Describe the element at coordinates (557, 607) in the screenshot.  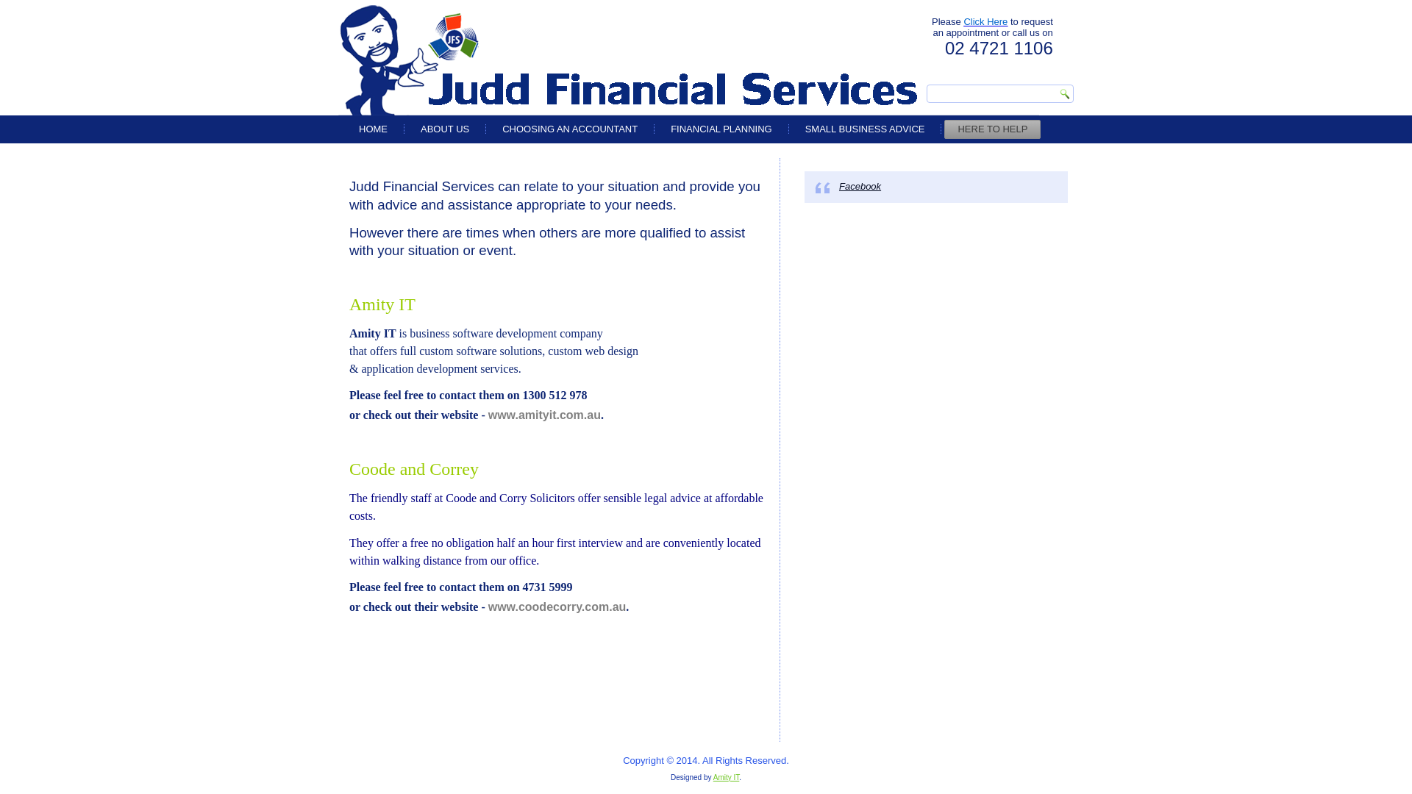
I see `www.coodecorry.com.au` at that location.